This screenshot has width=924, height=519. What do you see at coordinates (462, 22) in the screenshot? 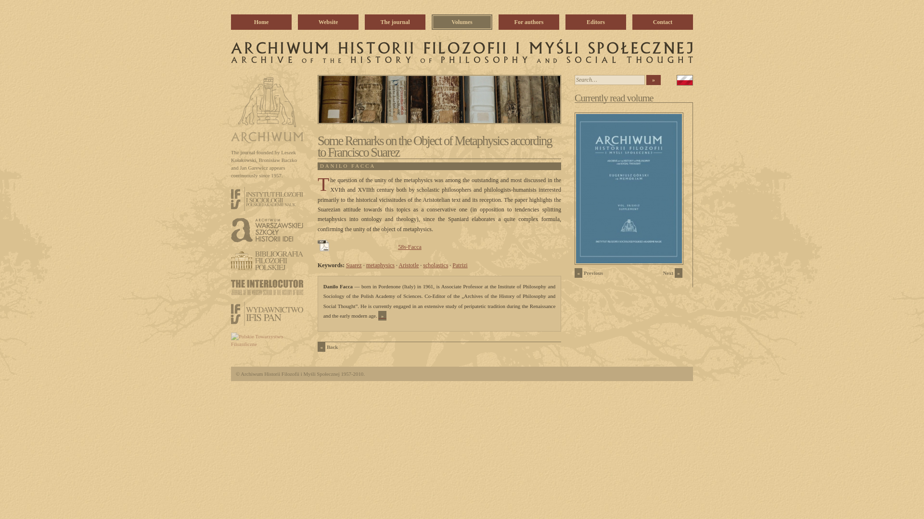
I see `Volumes` at bounding box center [462, 22].